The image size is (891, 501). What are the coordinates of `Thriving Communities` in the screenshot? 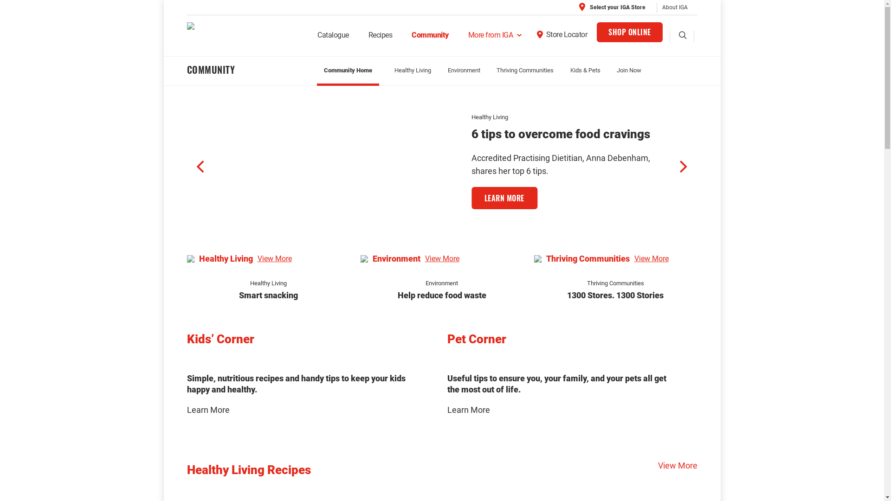 It's located at (570, 117).